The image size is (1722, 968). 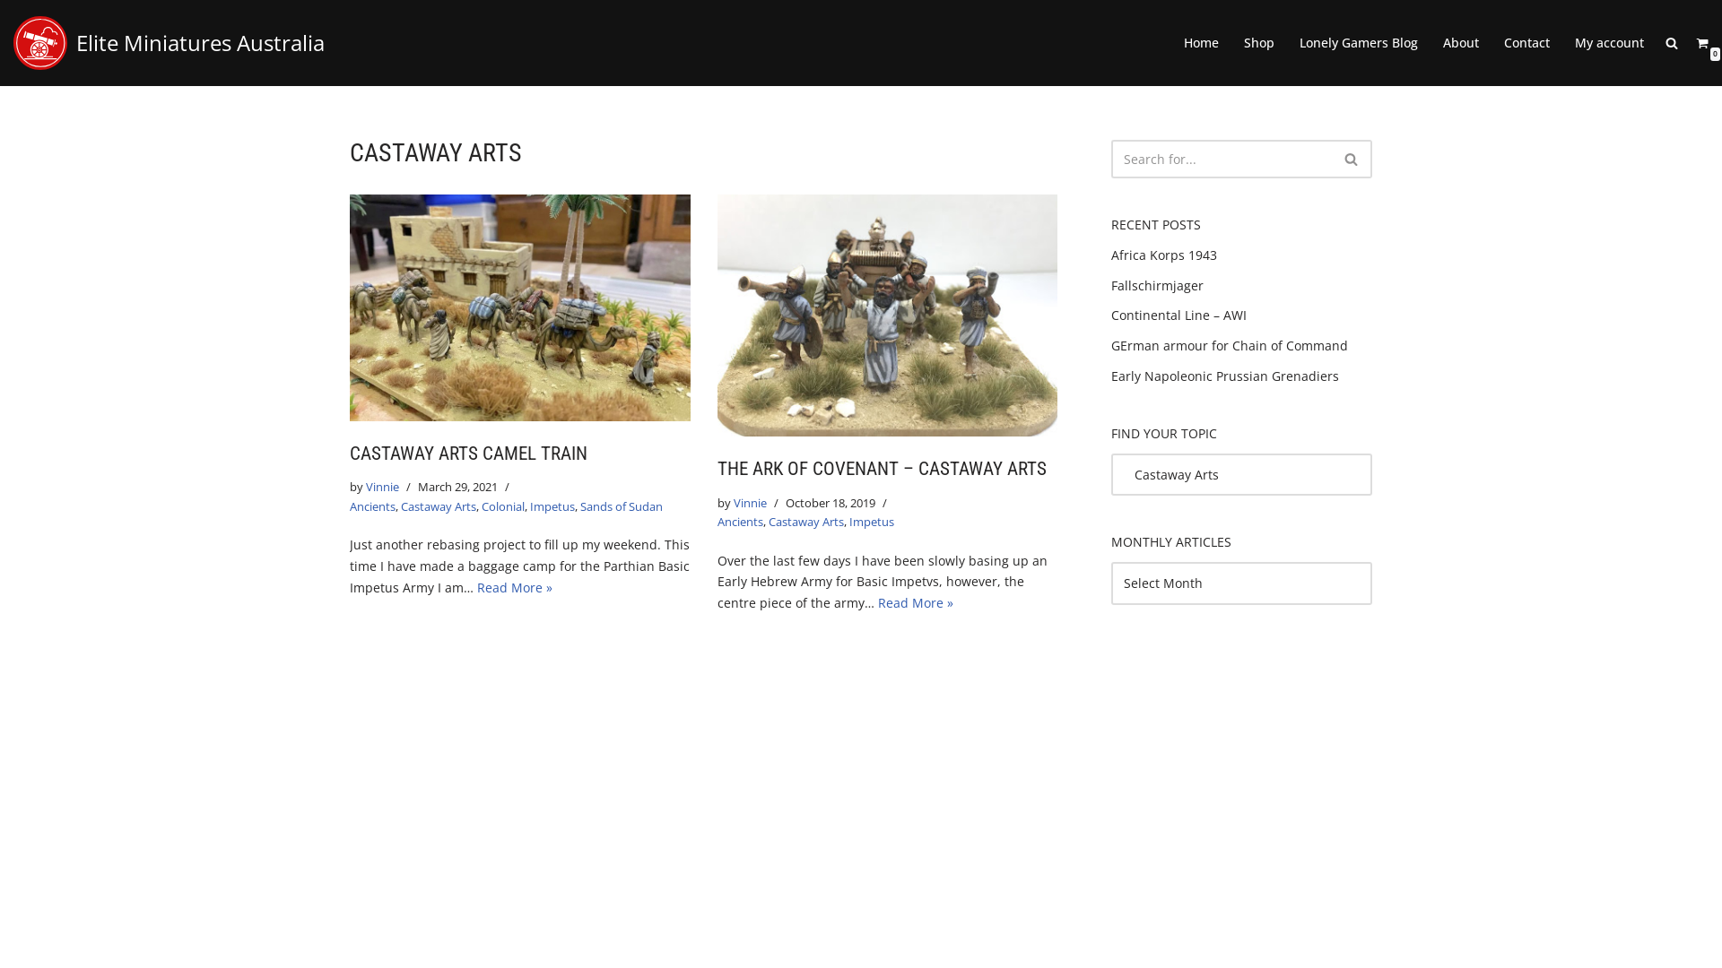 What do you see at coordinates (1702, 43) in the screenshot?
I see `0` at bounding box center [1702, 43].